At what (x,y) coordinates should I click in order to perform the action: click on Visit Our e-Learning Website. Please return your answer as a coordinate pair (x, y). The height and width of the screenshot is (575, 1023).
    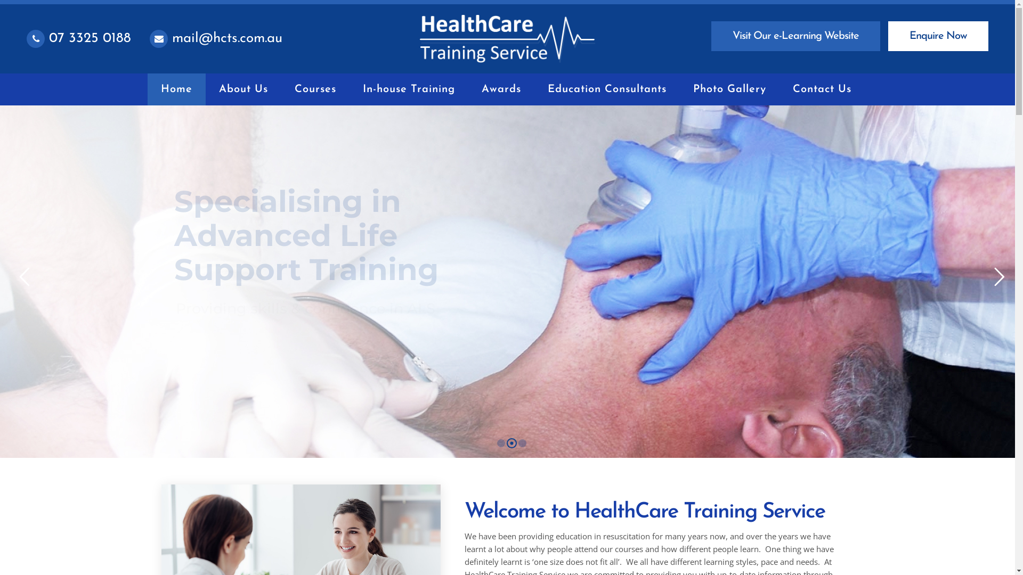
    Looking at the image, I should click on (796, 36).